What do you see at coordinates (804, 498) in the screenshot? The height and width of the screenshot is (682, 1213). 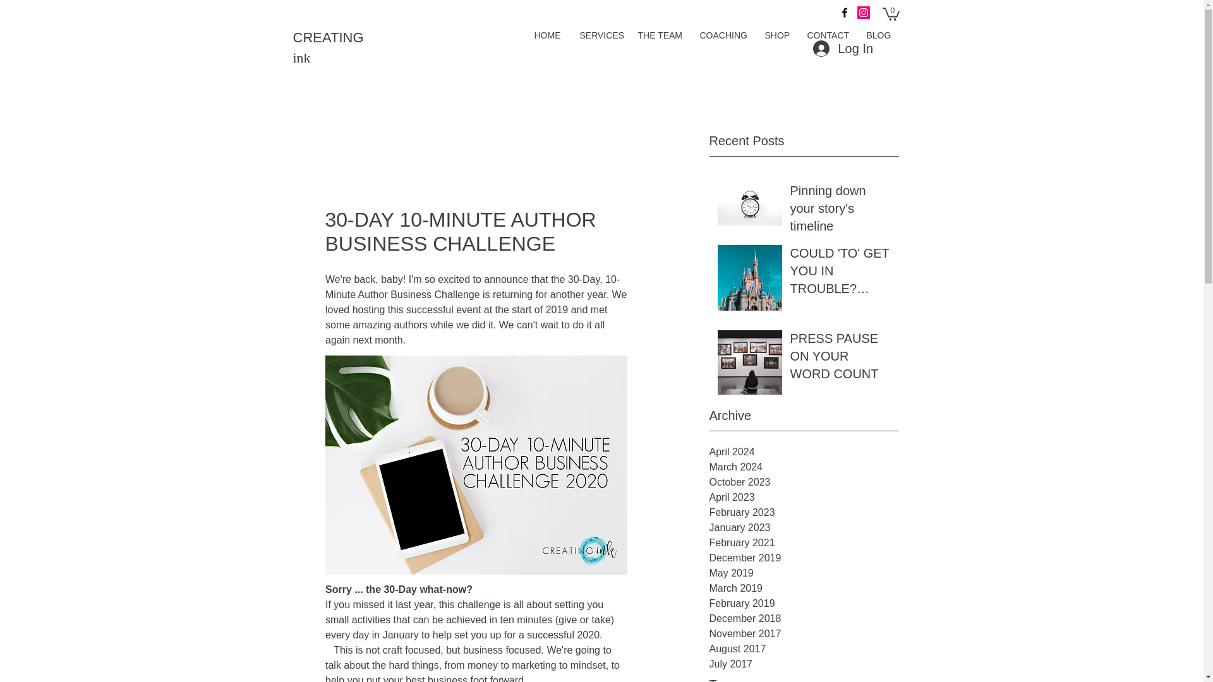 I see `April 2023` at bounding box center [804, 498].